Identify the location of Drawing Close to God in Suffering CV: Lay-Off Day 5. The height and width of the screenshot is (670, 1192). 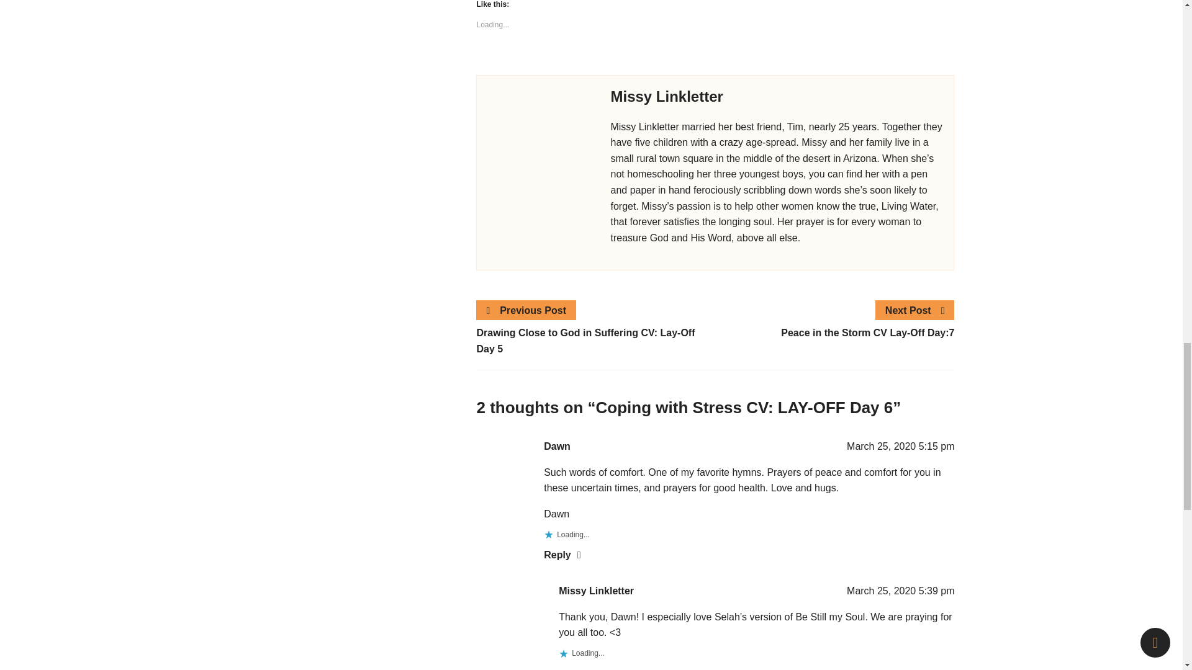
(595, 340).